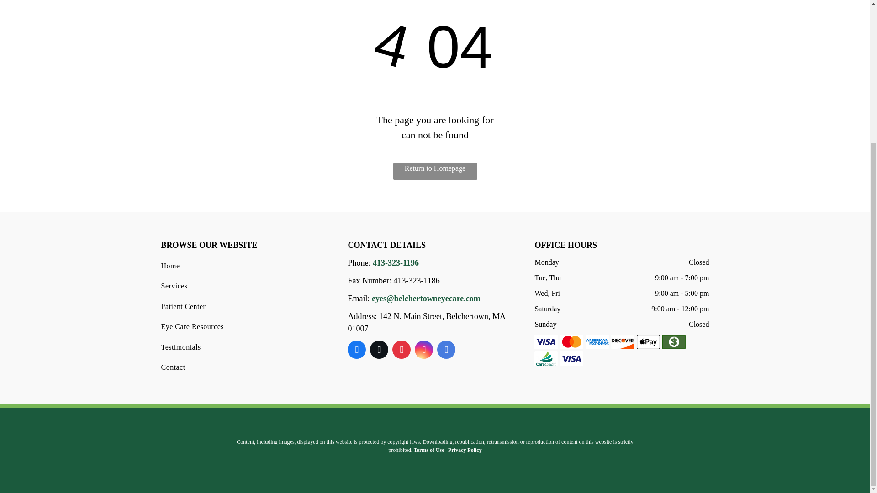 The height and width of the screenshot is (493, 877). I want to click on Testimonials, so click(244, 346).